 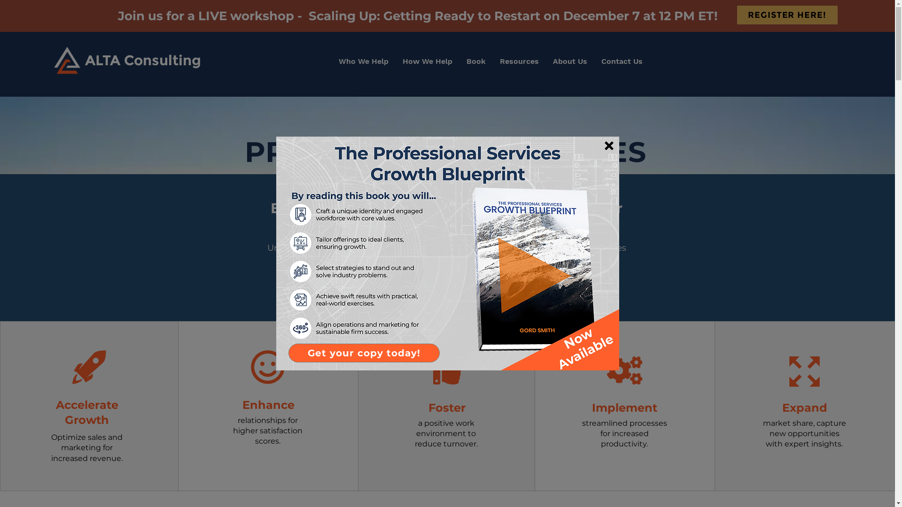 What do you see at coordinates (609, 146) in the screenshot?
I see `Back to site` at bounding box center [609, 146].